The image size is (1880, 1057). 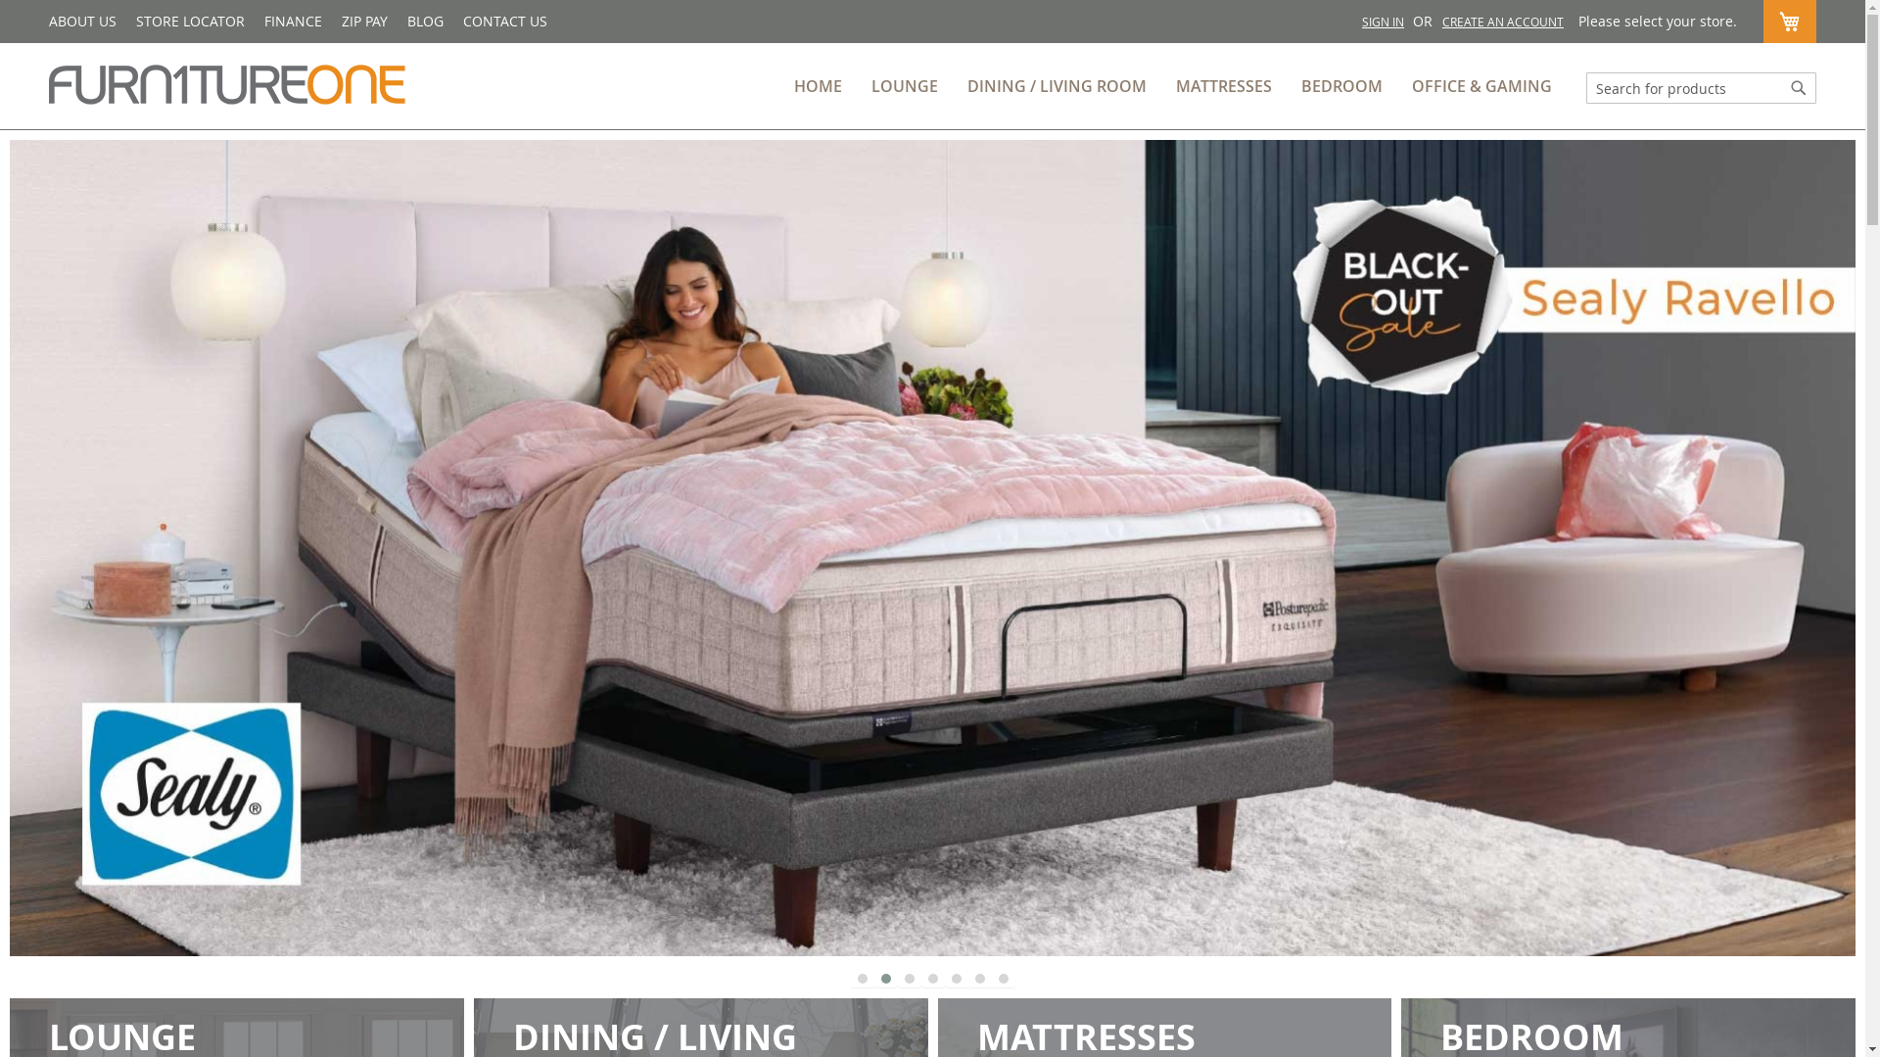 I want to click on LOUNGE, so click(x=905, y=86).